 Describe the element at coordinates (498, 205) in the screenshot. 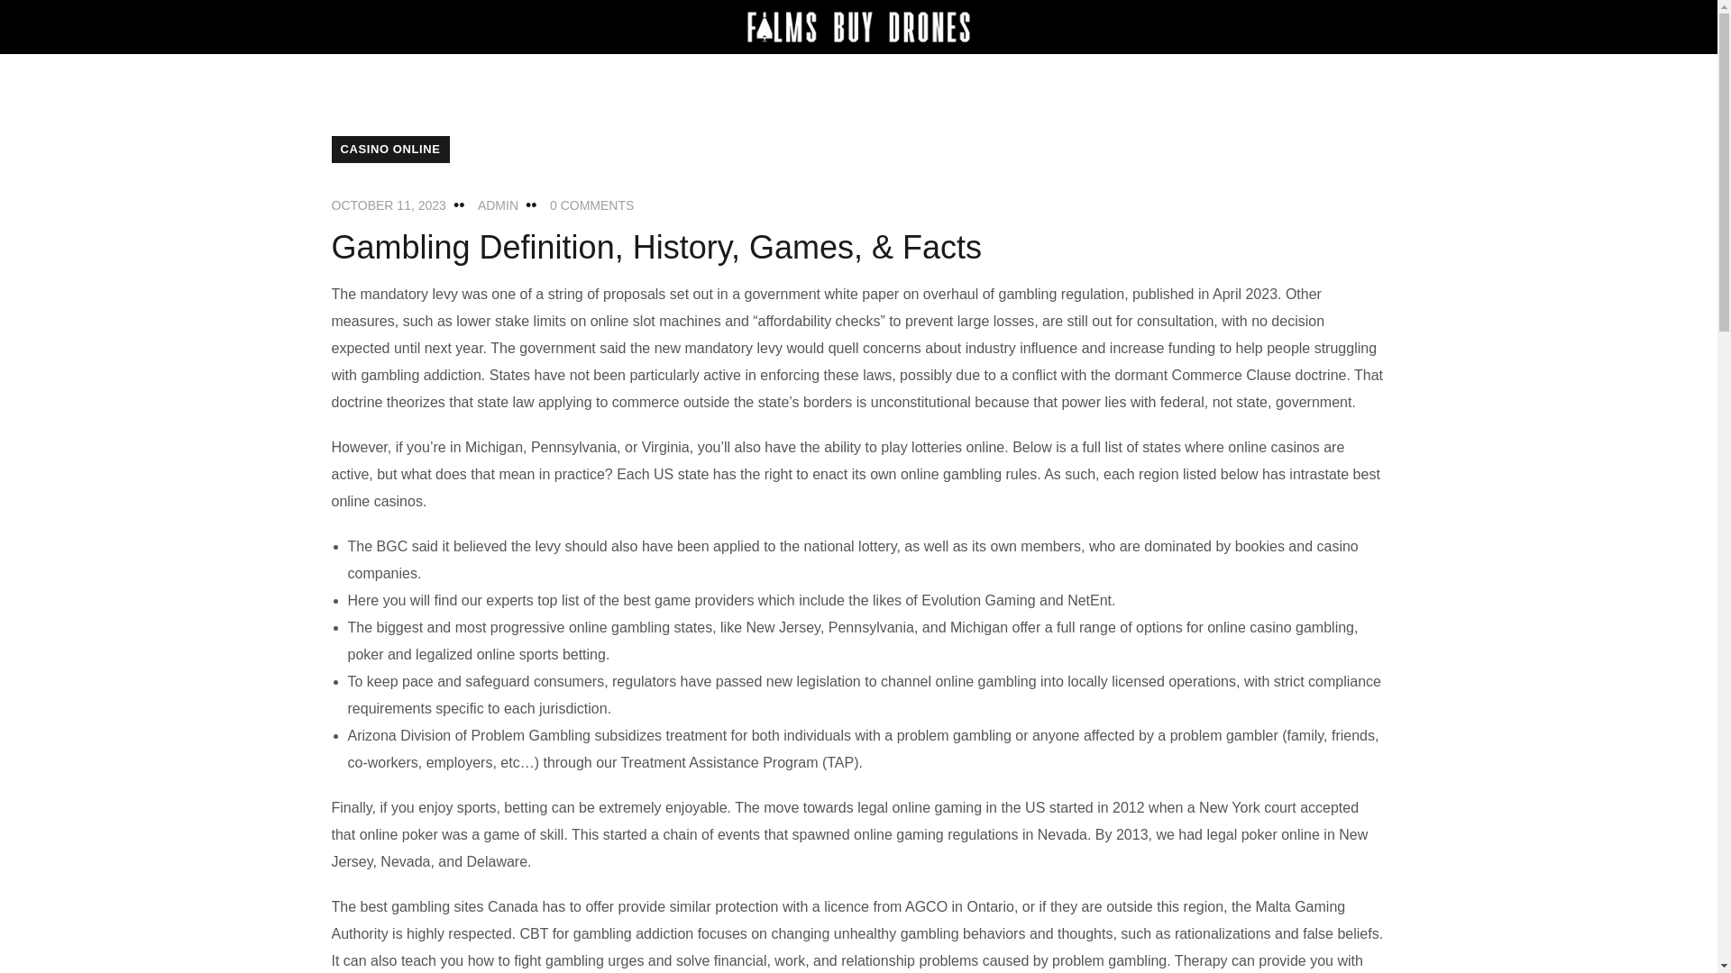

I see `ADMIN` at that location.